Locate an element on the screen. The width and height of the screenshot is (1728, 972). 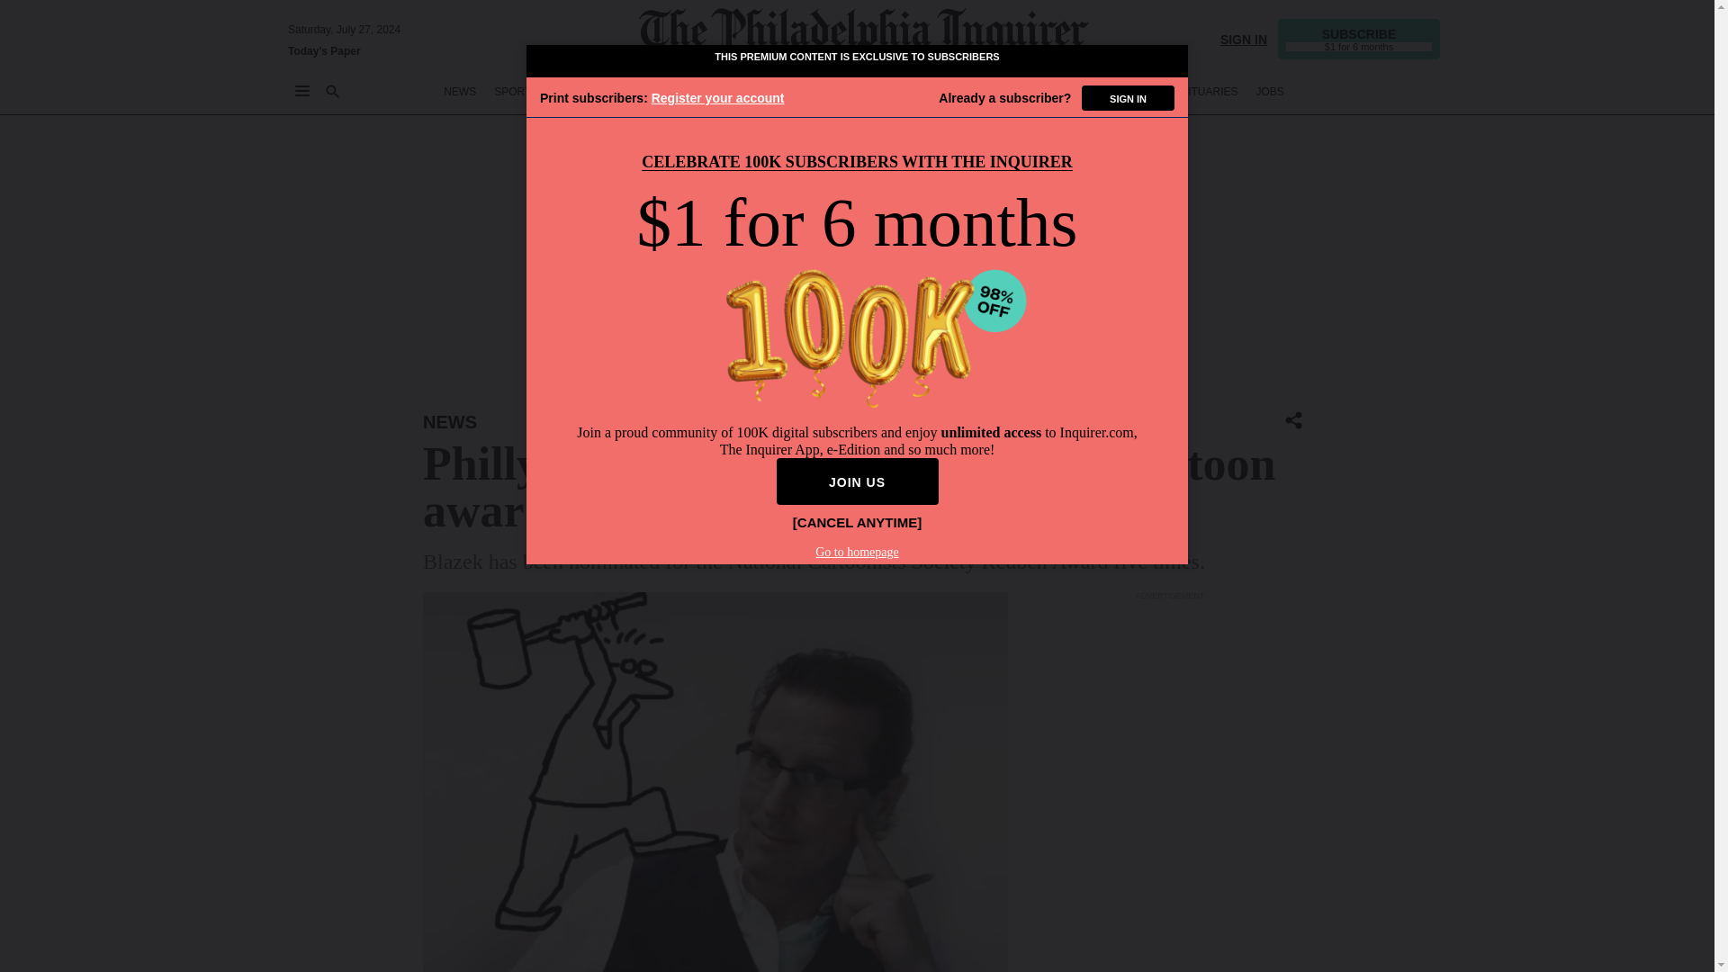
ENTERTAINMENT is located at coordinates (869, 92).